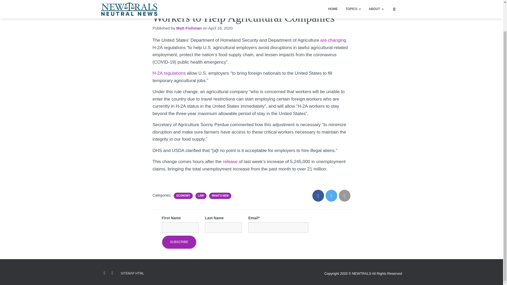 The width and height of the screenshot is (507, 285). I want to click on ECONOMY, so click(183, 196).